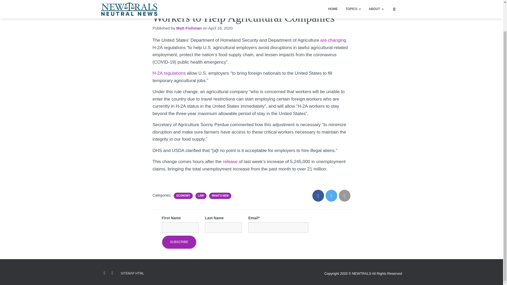 The width and height of the screenshot is (507, 285). I want to click on ECONOMY, so click(183, 196).